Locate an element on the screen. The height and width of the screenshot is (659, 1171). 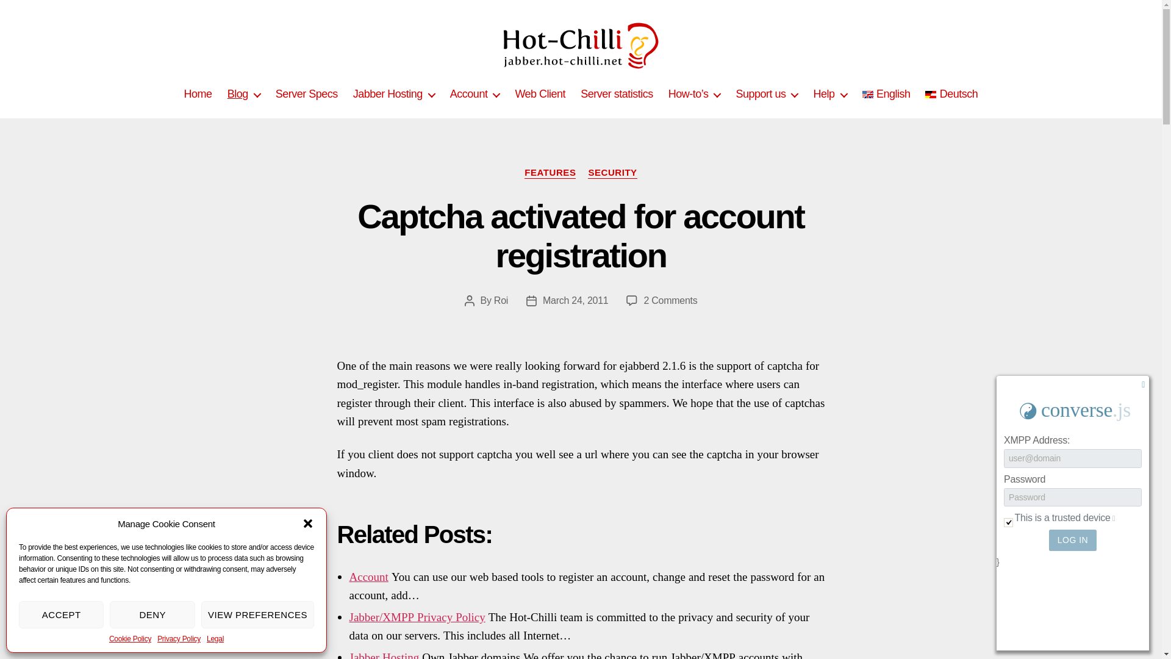
English is located at coordinates (886, 94).